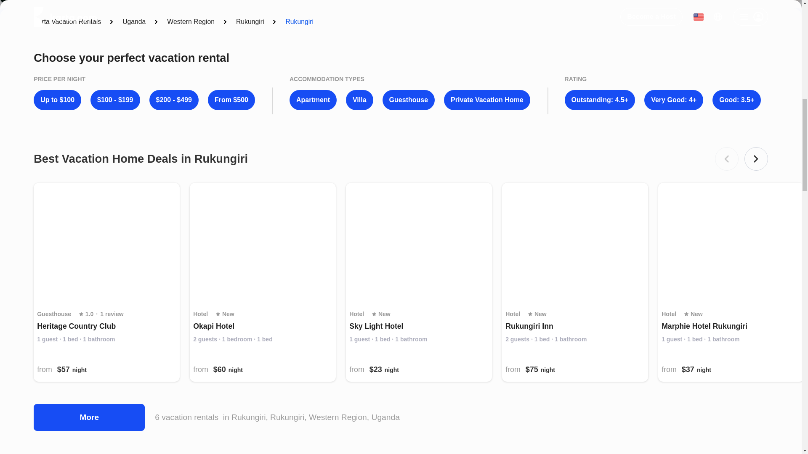 The image size is (808, 454). Describe the element at coordinates (191, 22) in the screenshot. I see `Western Region` at that location.